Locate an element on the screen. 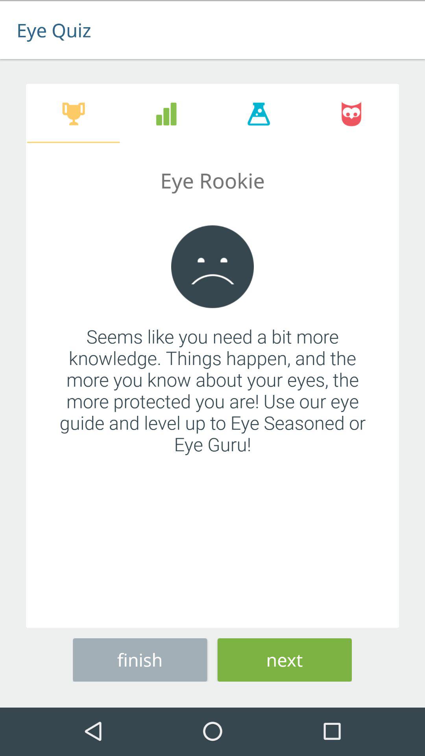 This screenshot has width=425, height=756. click button next to next icon is located at coordinates (140, 658).